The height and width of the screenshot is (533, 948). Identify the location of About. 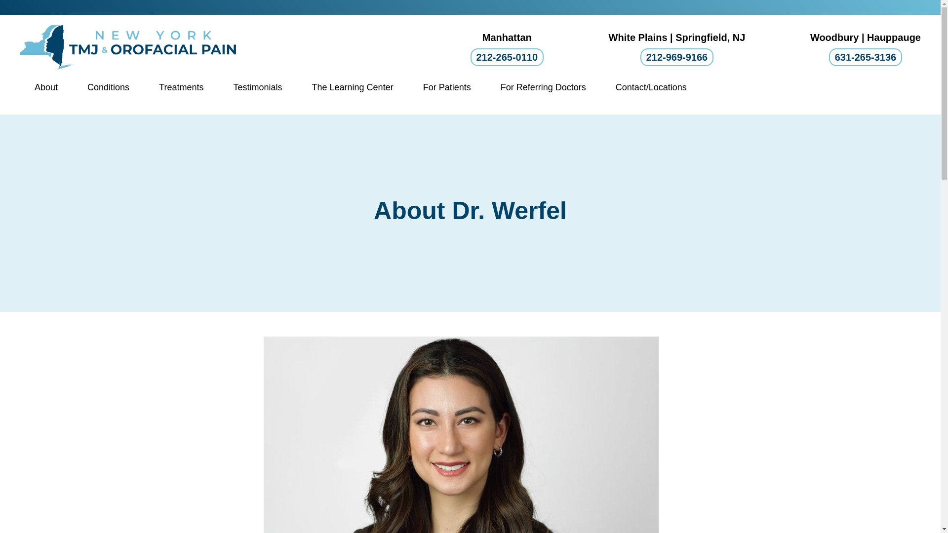
(46, 87).